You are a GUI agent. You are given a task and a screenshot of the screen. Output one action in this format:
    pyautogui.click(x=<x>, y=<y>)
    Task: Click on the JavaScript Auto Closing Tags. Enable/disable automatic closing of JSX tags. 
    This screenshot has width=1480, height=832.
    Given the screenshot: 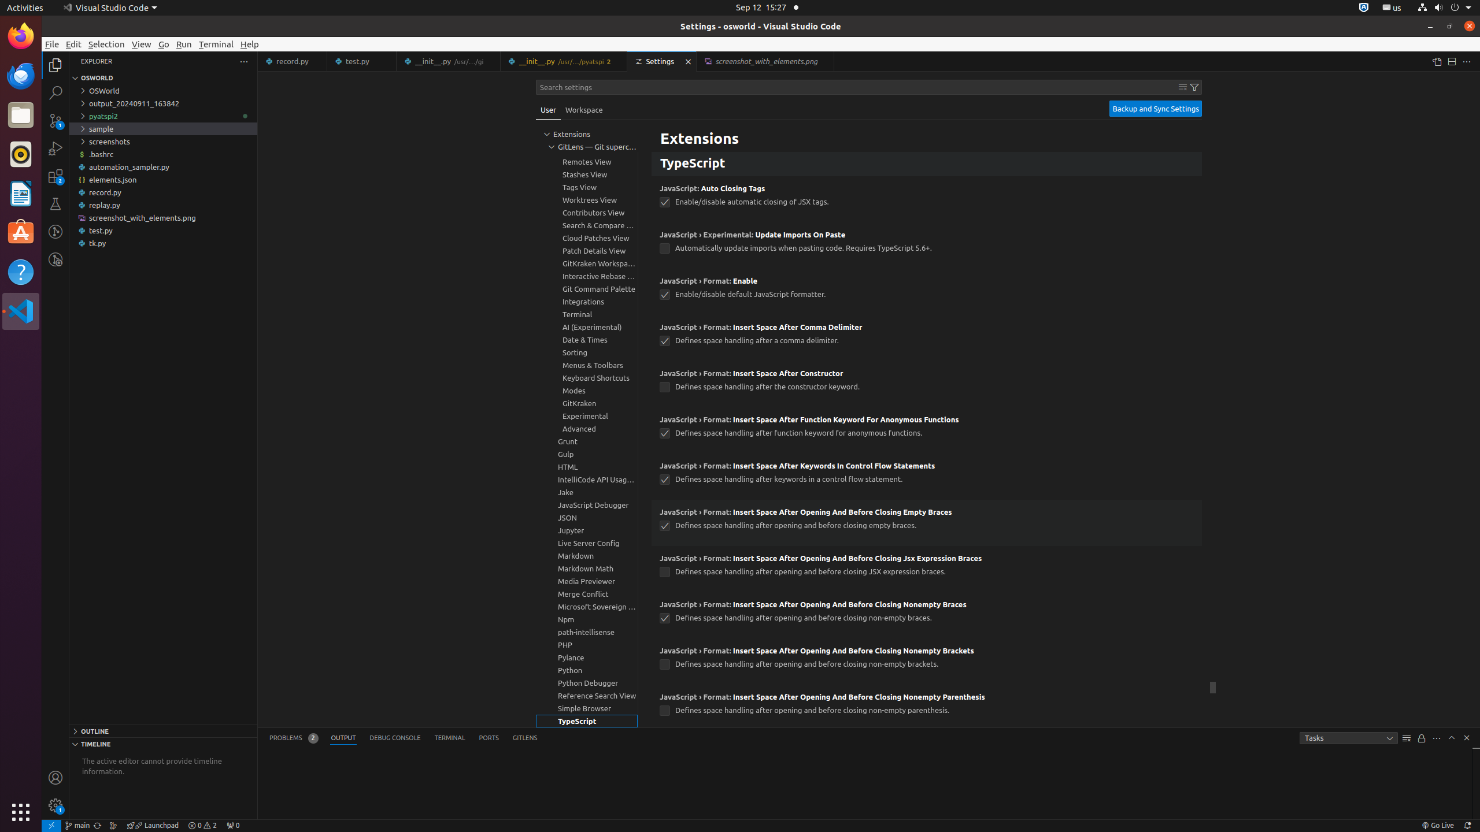 What is the action you would take?
    pyautogui.click(x=927, y=199)
    